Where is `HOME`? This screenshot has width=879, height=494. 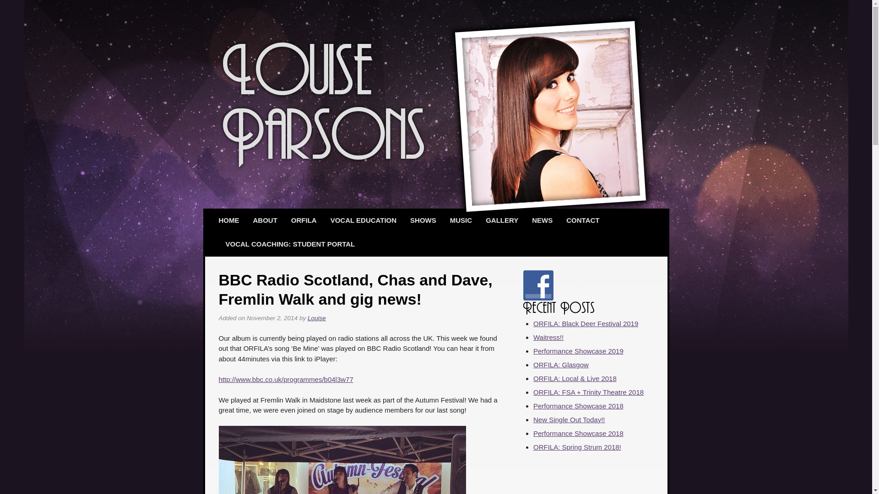 HOME is located at coordinates (229, 220).